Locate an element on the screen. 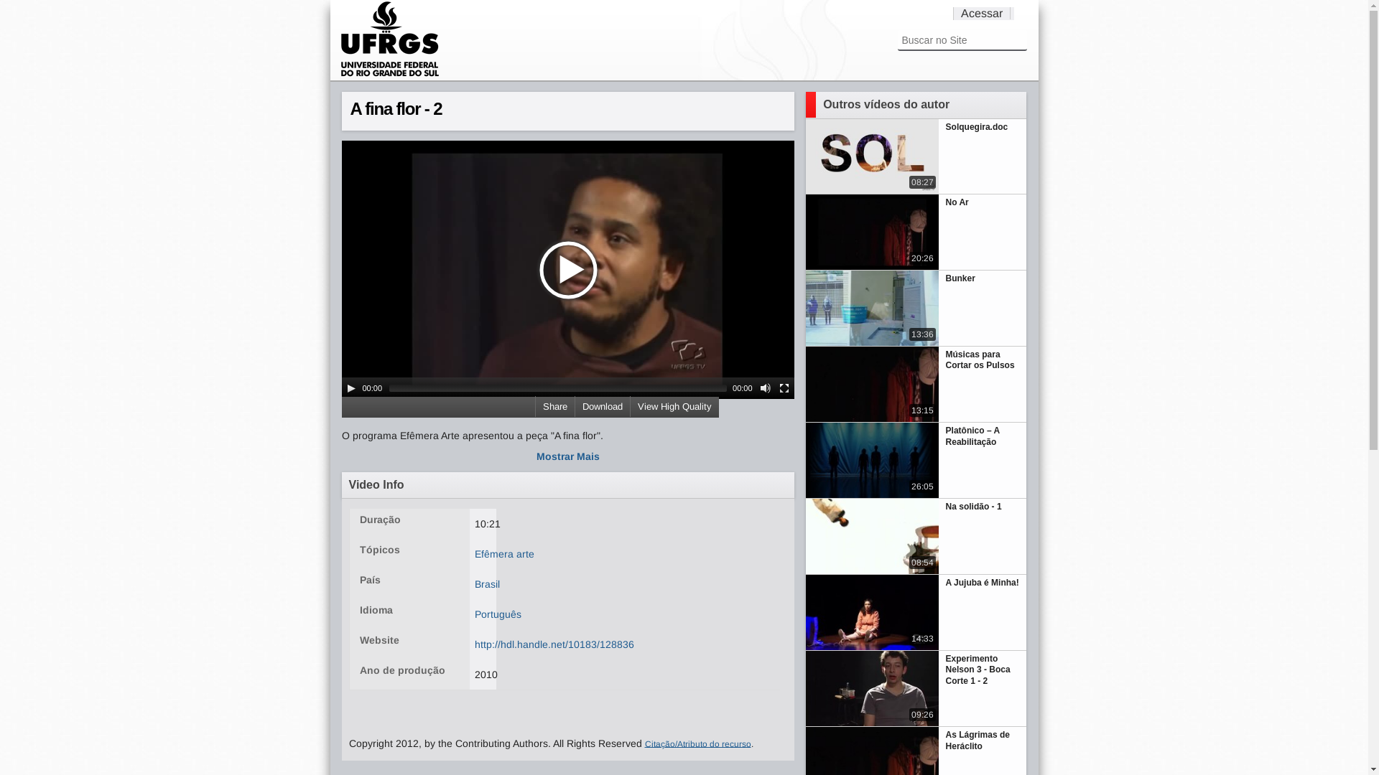  Bunker
13:36 is located at coordinates (916, 309).